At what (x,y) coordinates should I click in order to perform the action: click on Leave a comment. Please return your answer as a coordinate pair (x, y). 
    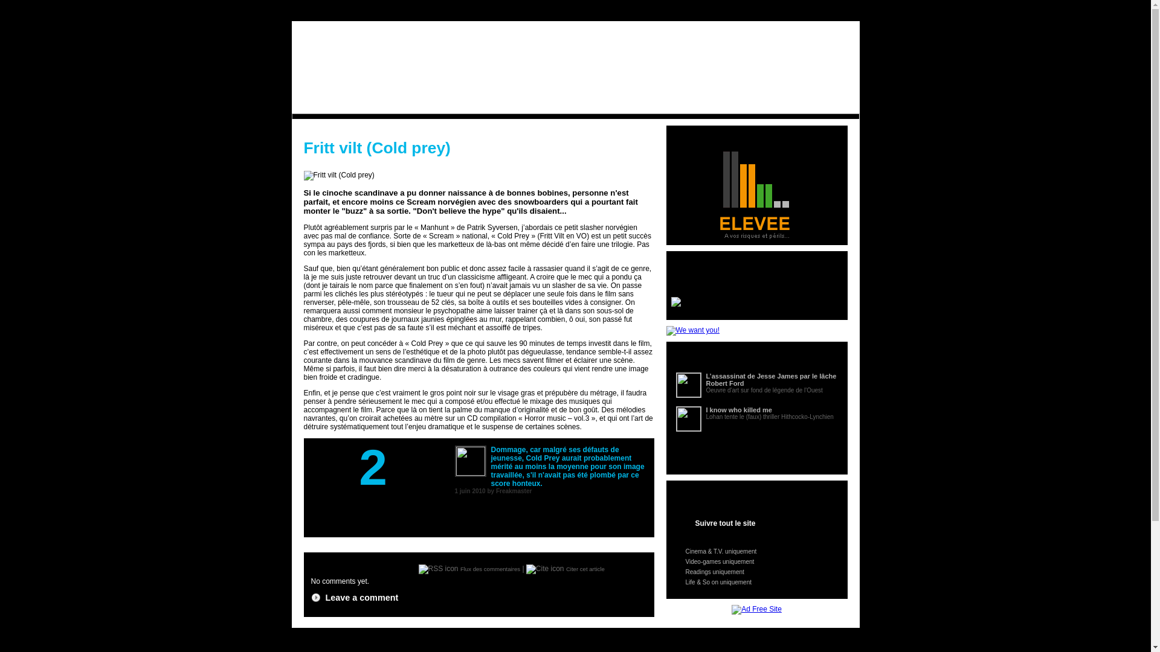
    Looking at the image, I should click on (361, 598).